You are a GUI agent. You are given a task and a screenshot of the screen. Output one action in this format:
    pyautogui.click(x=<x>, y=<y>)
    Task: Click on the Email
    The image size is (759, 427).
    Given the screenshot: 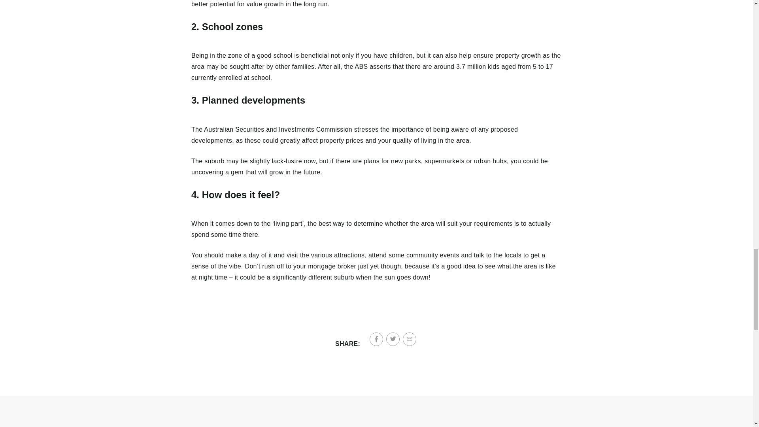 What is the action you would take?
    pyautogui.click(x=410, y=339)
    